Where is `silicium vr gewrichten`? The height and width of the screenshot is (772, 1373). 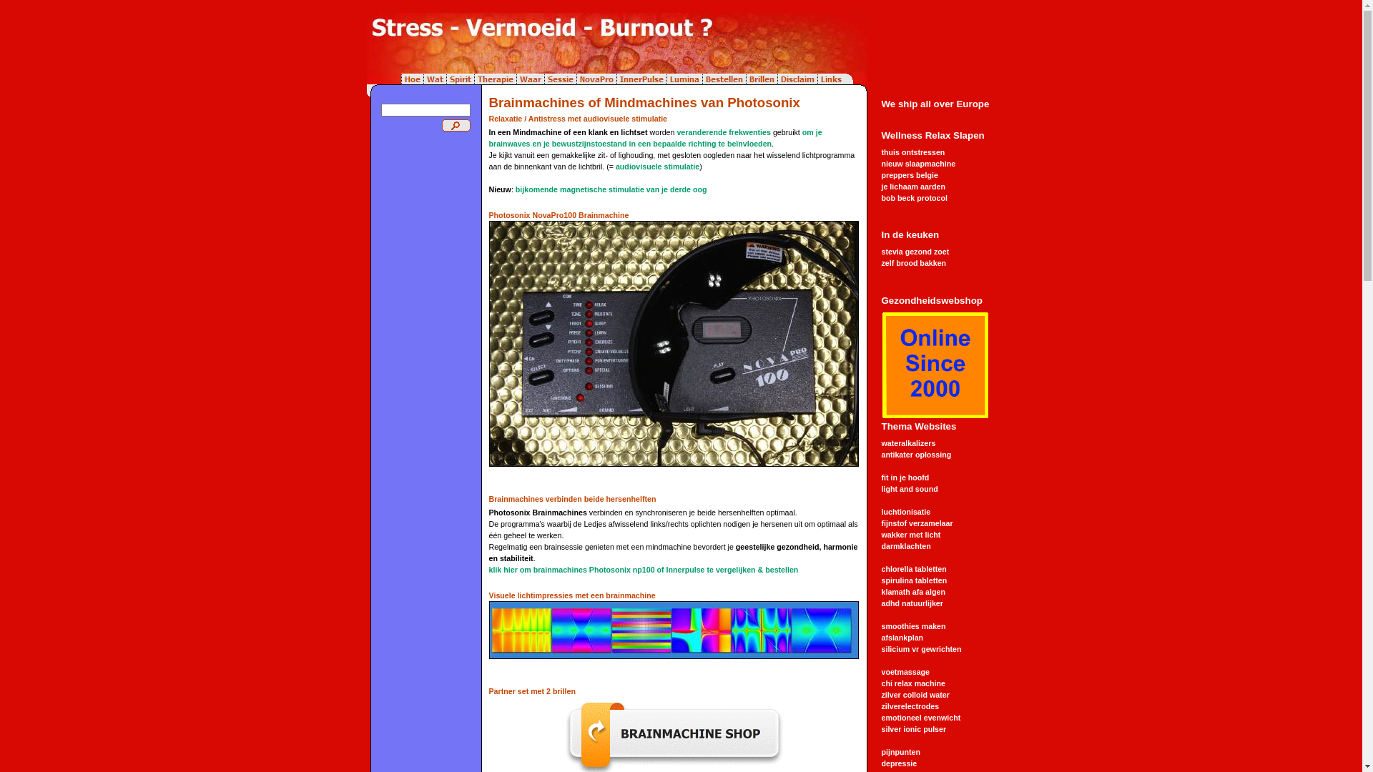
silicium vr gewrichten is located at coordinates (921, 649).